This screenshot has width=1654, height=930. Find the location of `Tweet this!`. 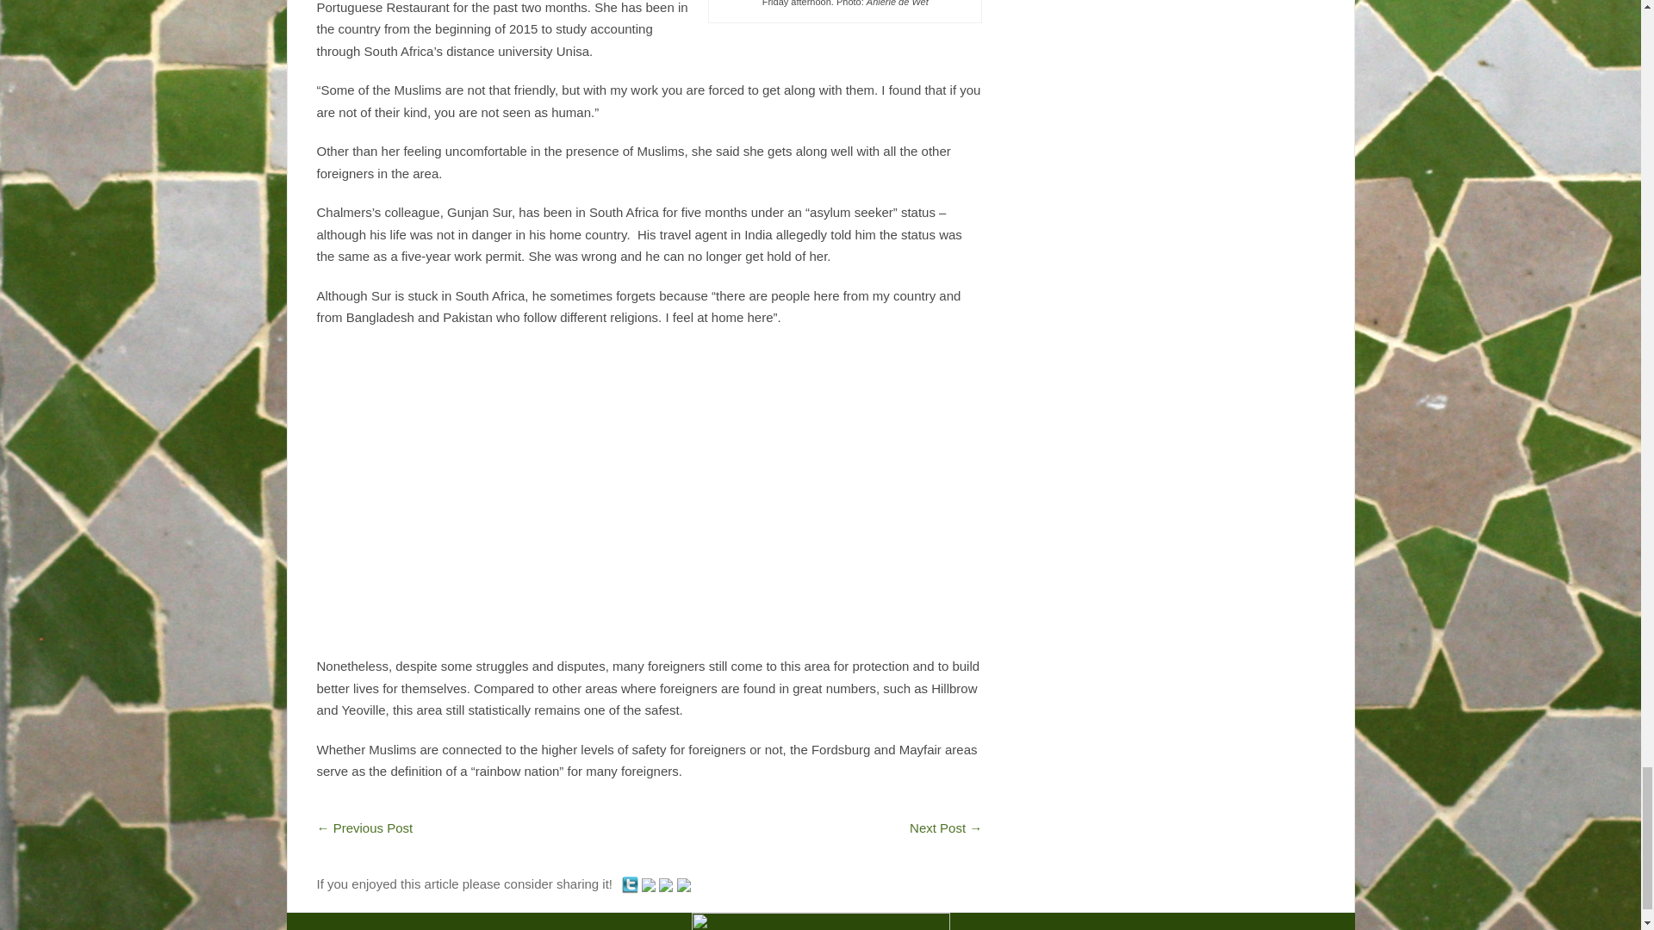

Tweet this! is located at coordinates (631, 883).